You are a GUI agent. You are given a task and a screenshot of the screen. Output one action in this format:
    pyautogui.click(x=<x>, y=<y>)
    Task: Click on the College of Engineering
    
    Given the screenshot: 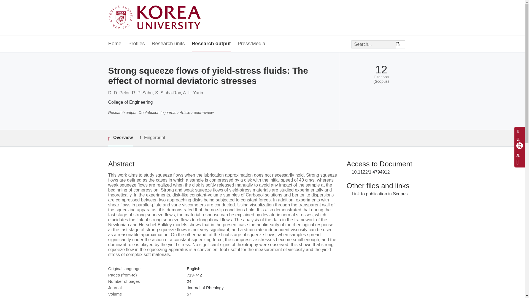 What is the action you would take?
    pyautogui.click(x=130, y=102)
    